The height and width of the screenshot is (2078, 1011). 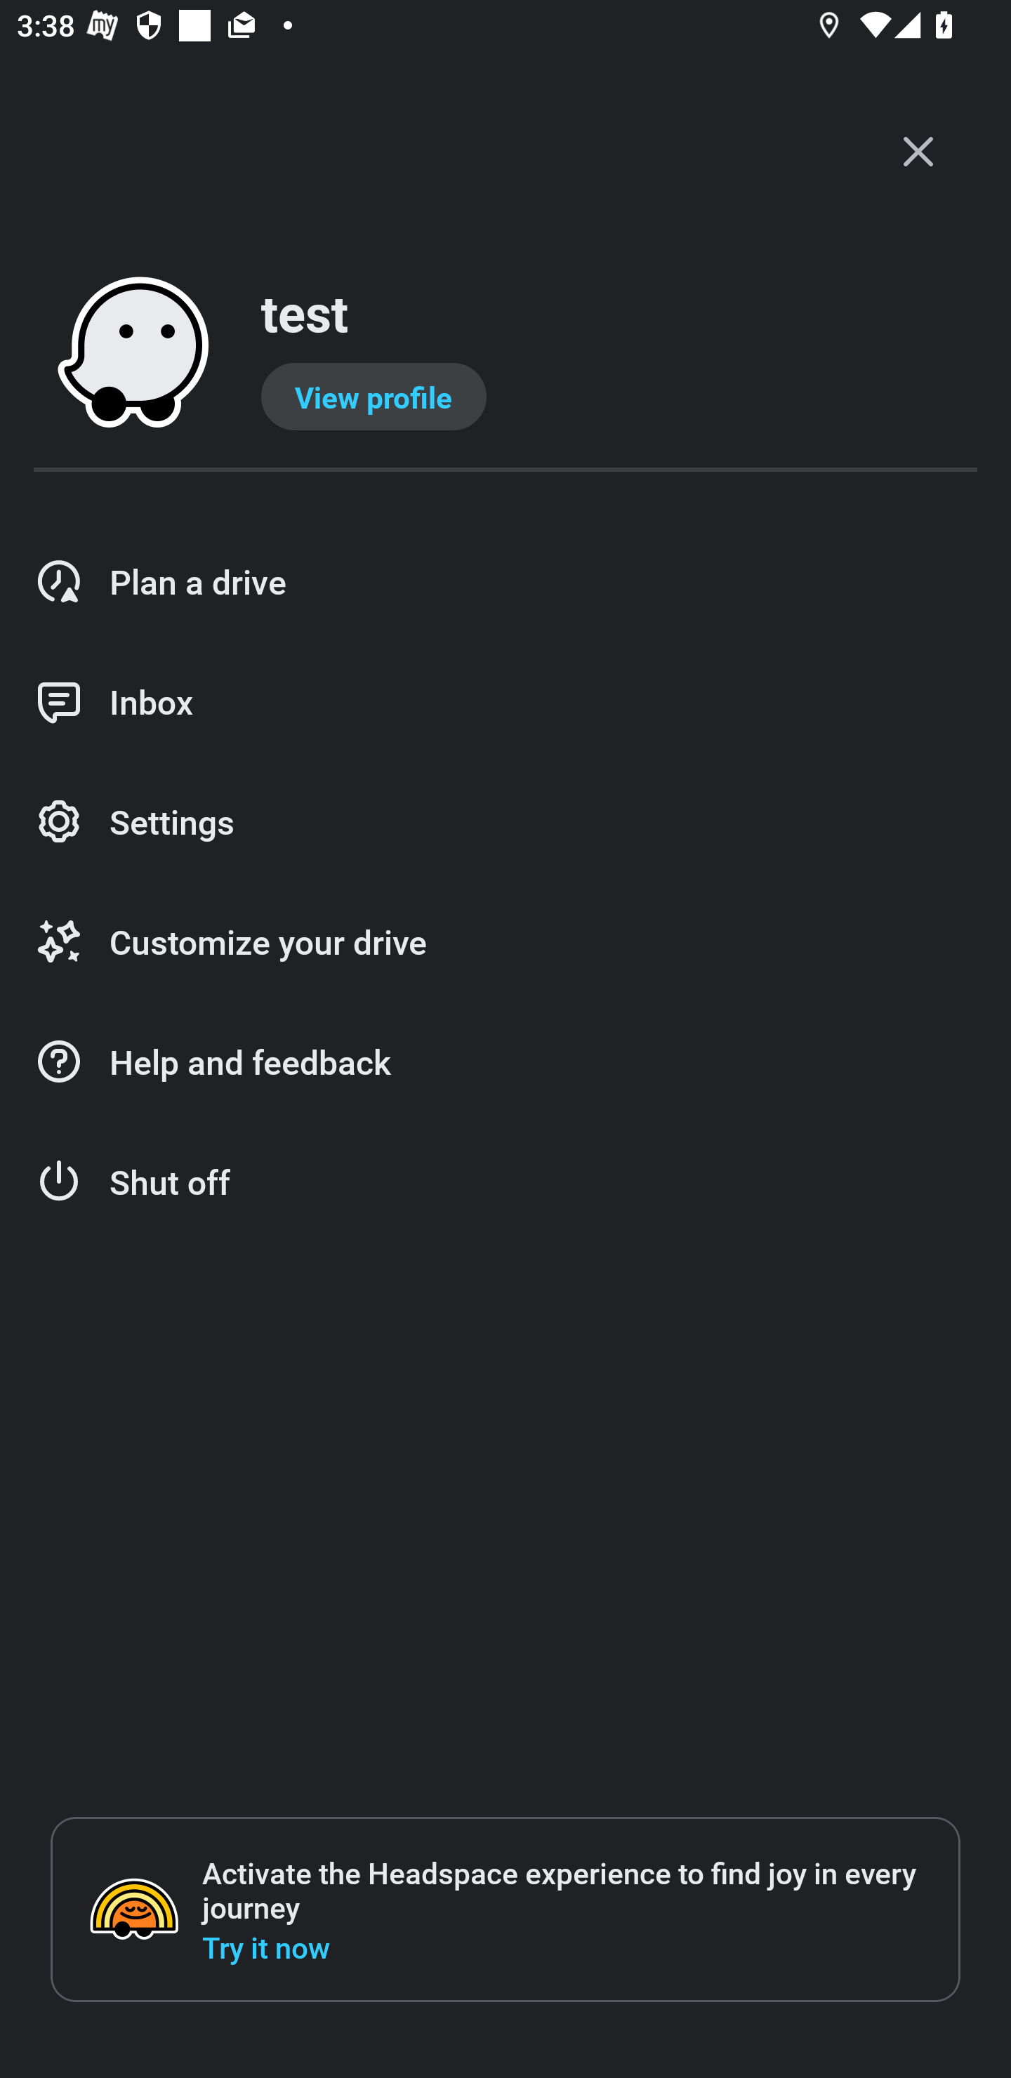 I want to click on ACTION_CELL_ICON Settings ACTION_CELL_TEXT, so click(x=505, y=823).